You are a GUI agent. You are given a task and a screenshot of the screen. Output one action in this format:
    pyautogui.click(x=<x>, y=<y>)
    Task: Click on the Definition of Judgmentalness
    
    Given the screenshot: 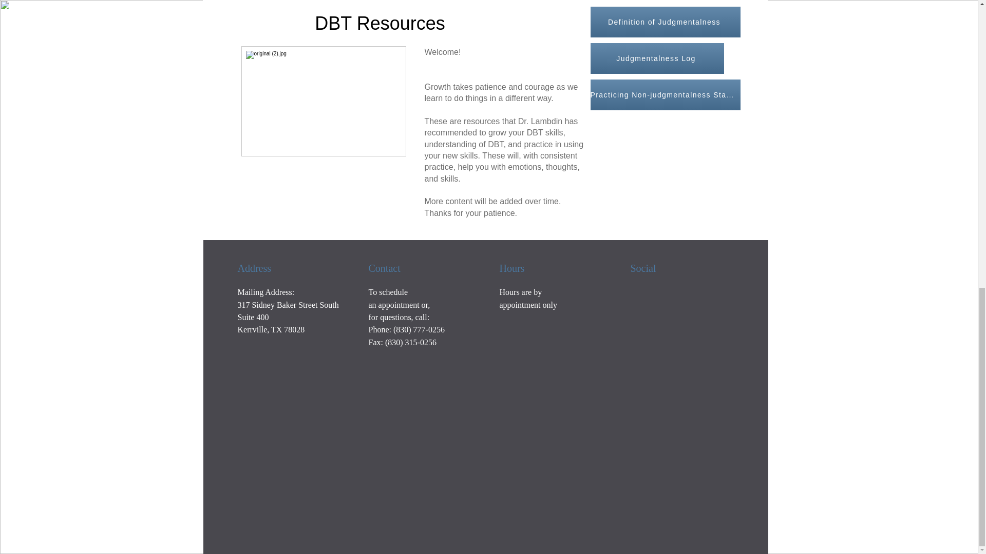 What is the action you would take?
    pyautogui.click(x=666, y=22)
    